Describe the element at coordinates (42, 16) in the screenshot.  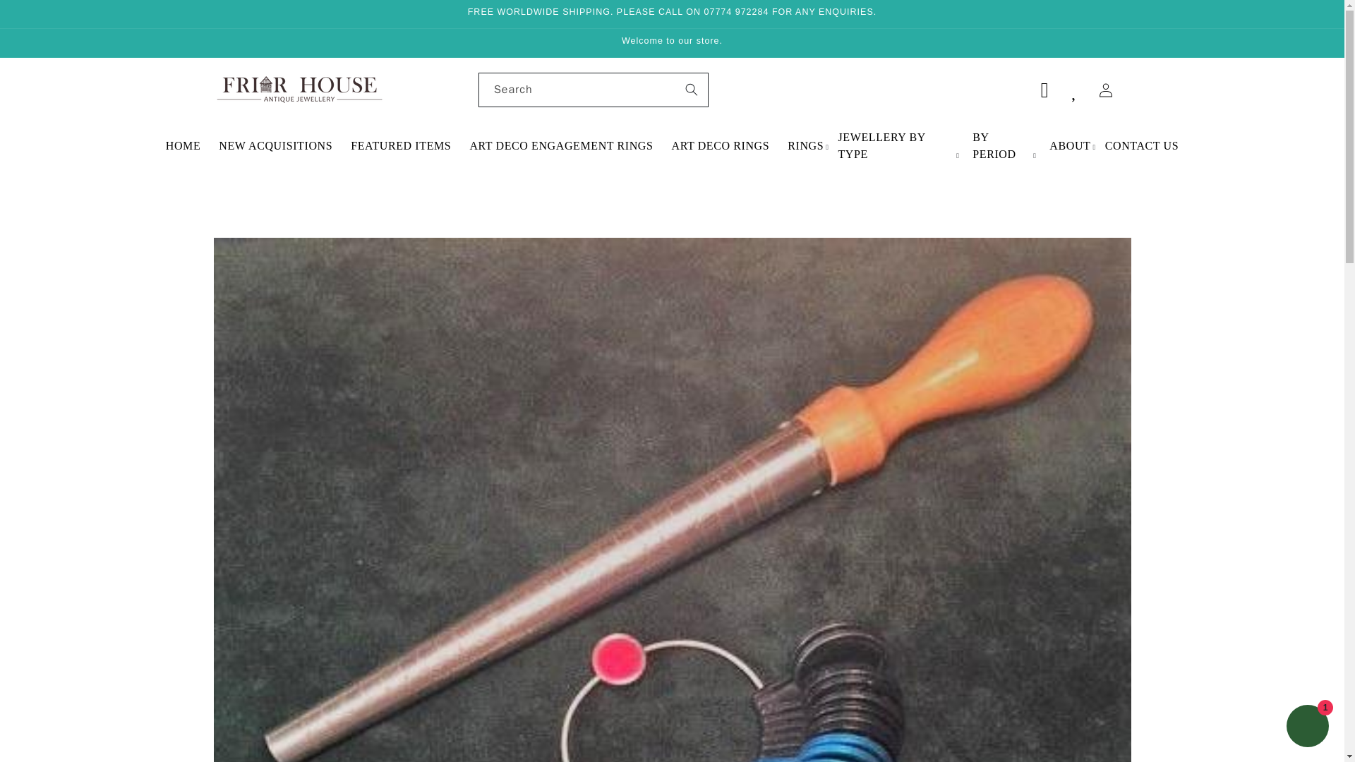
I see `Skip to content` at that location.